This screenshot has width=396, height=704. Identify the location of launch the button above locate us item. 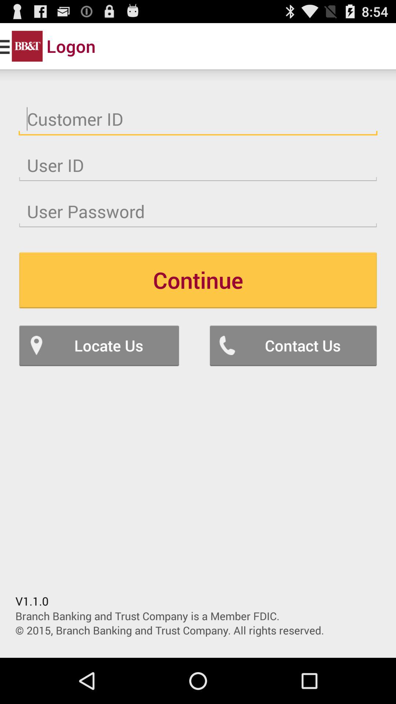
(198, 280).